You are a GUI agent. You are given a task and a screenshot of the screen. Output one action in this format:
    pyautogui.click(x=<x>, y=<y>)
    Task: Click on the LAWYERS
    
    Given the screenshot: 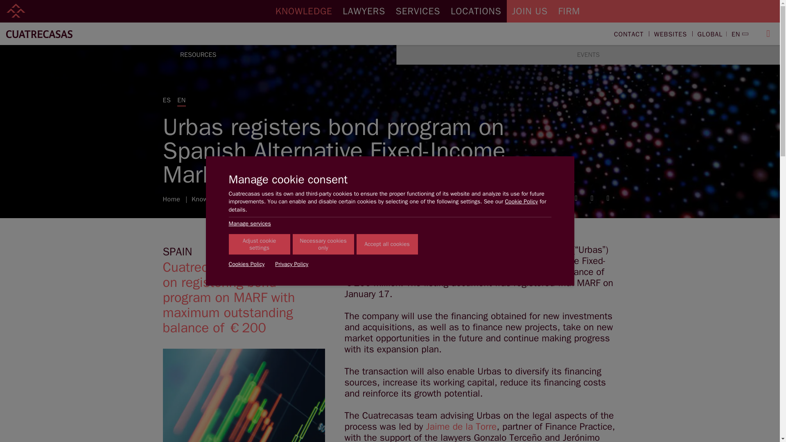 What is the action you would take?
    pyautogui.click(x=364, y=11)
    